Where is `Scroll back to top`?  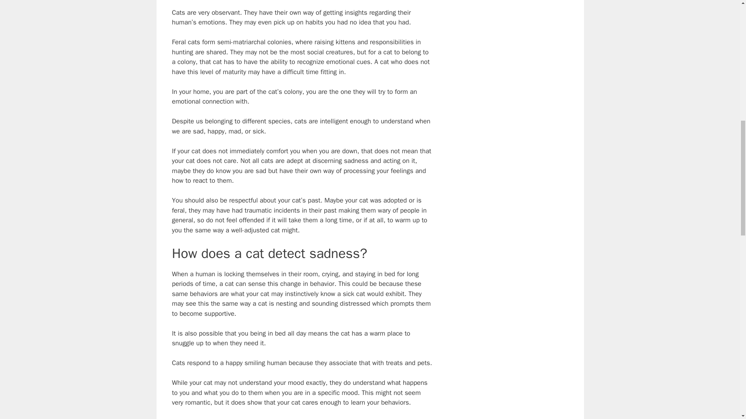
Scroll back to top is located at coordinates (721, 368).